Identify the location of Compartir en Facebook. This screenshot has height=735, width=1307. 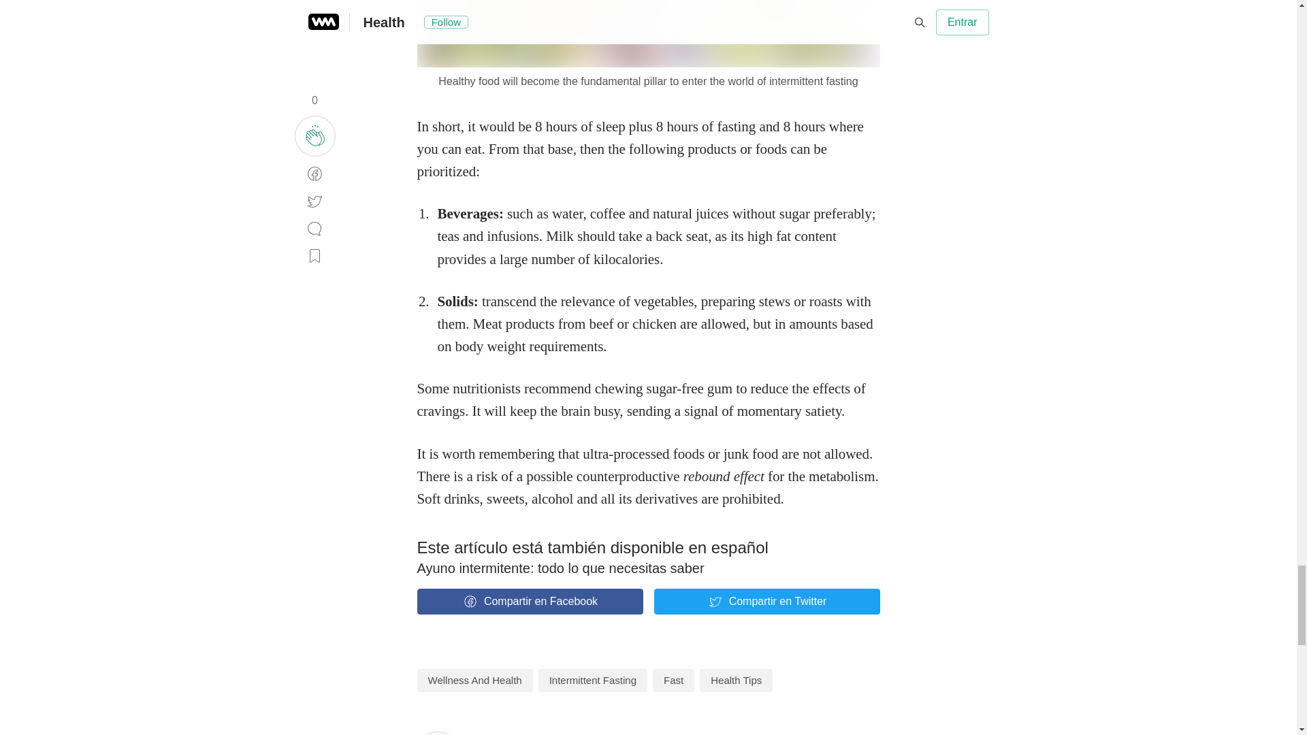
(530, 602).